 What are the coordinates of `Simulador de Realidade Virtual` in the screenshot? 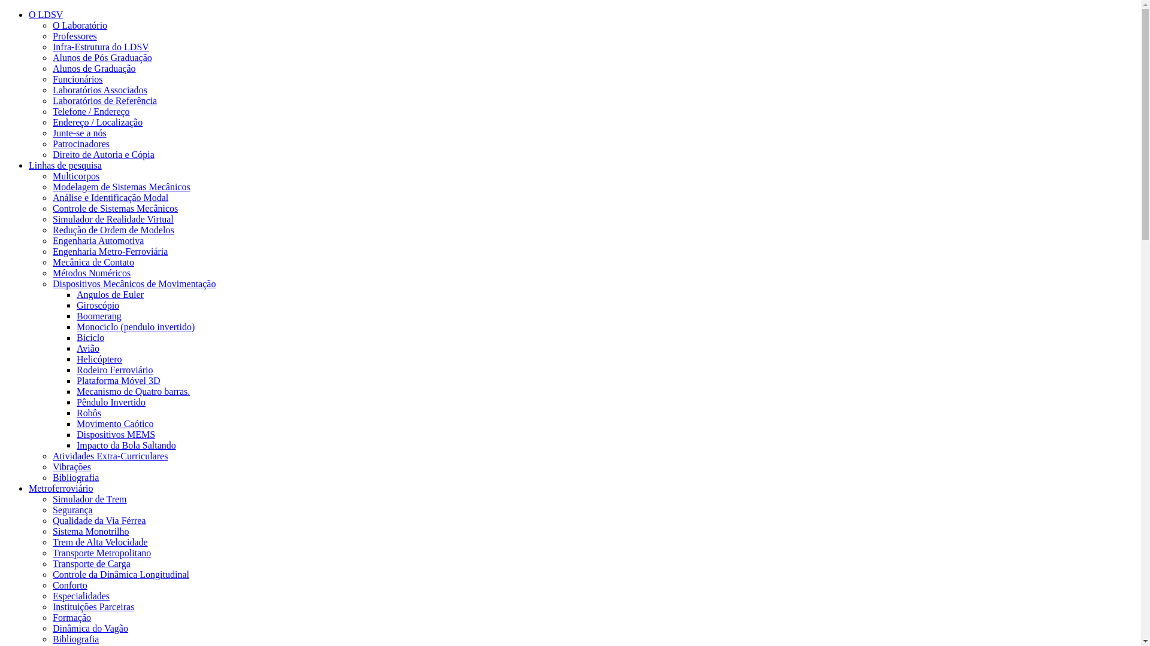 It's located at (113, 219).